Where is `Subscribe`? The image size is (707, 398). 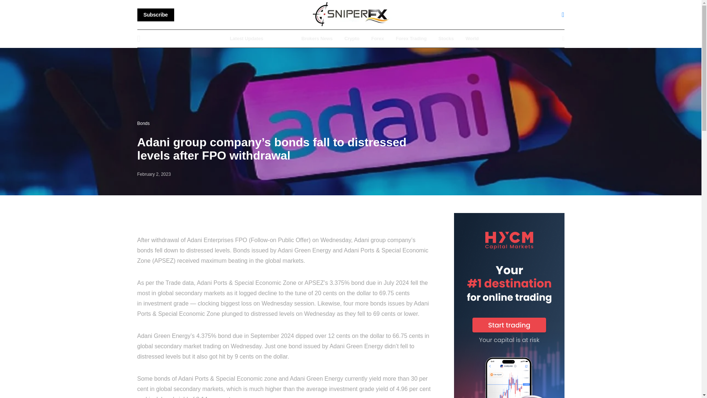
Subscribe is located at coordinates (155, 14).